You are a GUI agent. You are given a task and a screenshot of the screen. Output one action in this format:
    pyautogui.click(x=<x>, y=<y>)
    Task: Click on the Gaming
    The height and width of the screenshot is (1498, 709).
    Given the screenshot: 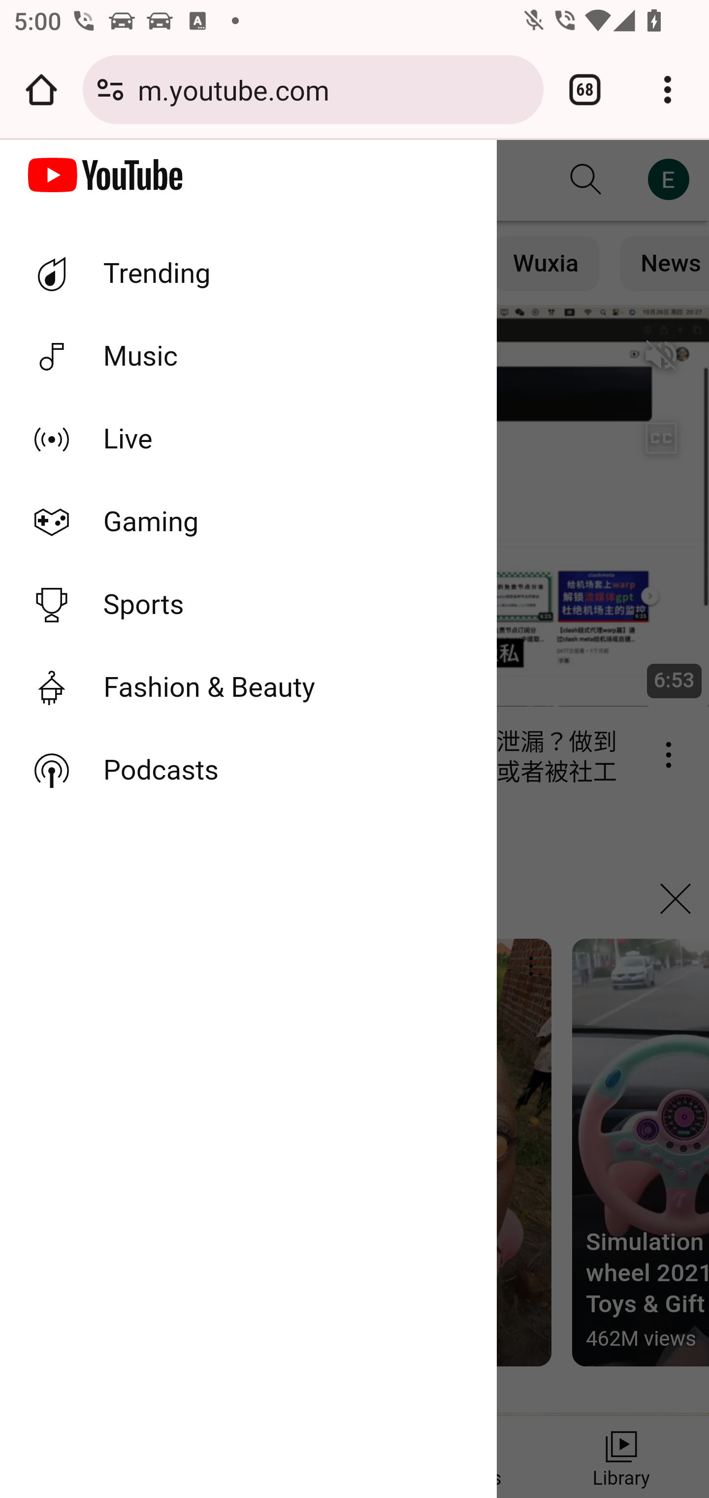 What is the action you would take?
    pyautogui.click(x=249, y=521)
    